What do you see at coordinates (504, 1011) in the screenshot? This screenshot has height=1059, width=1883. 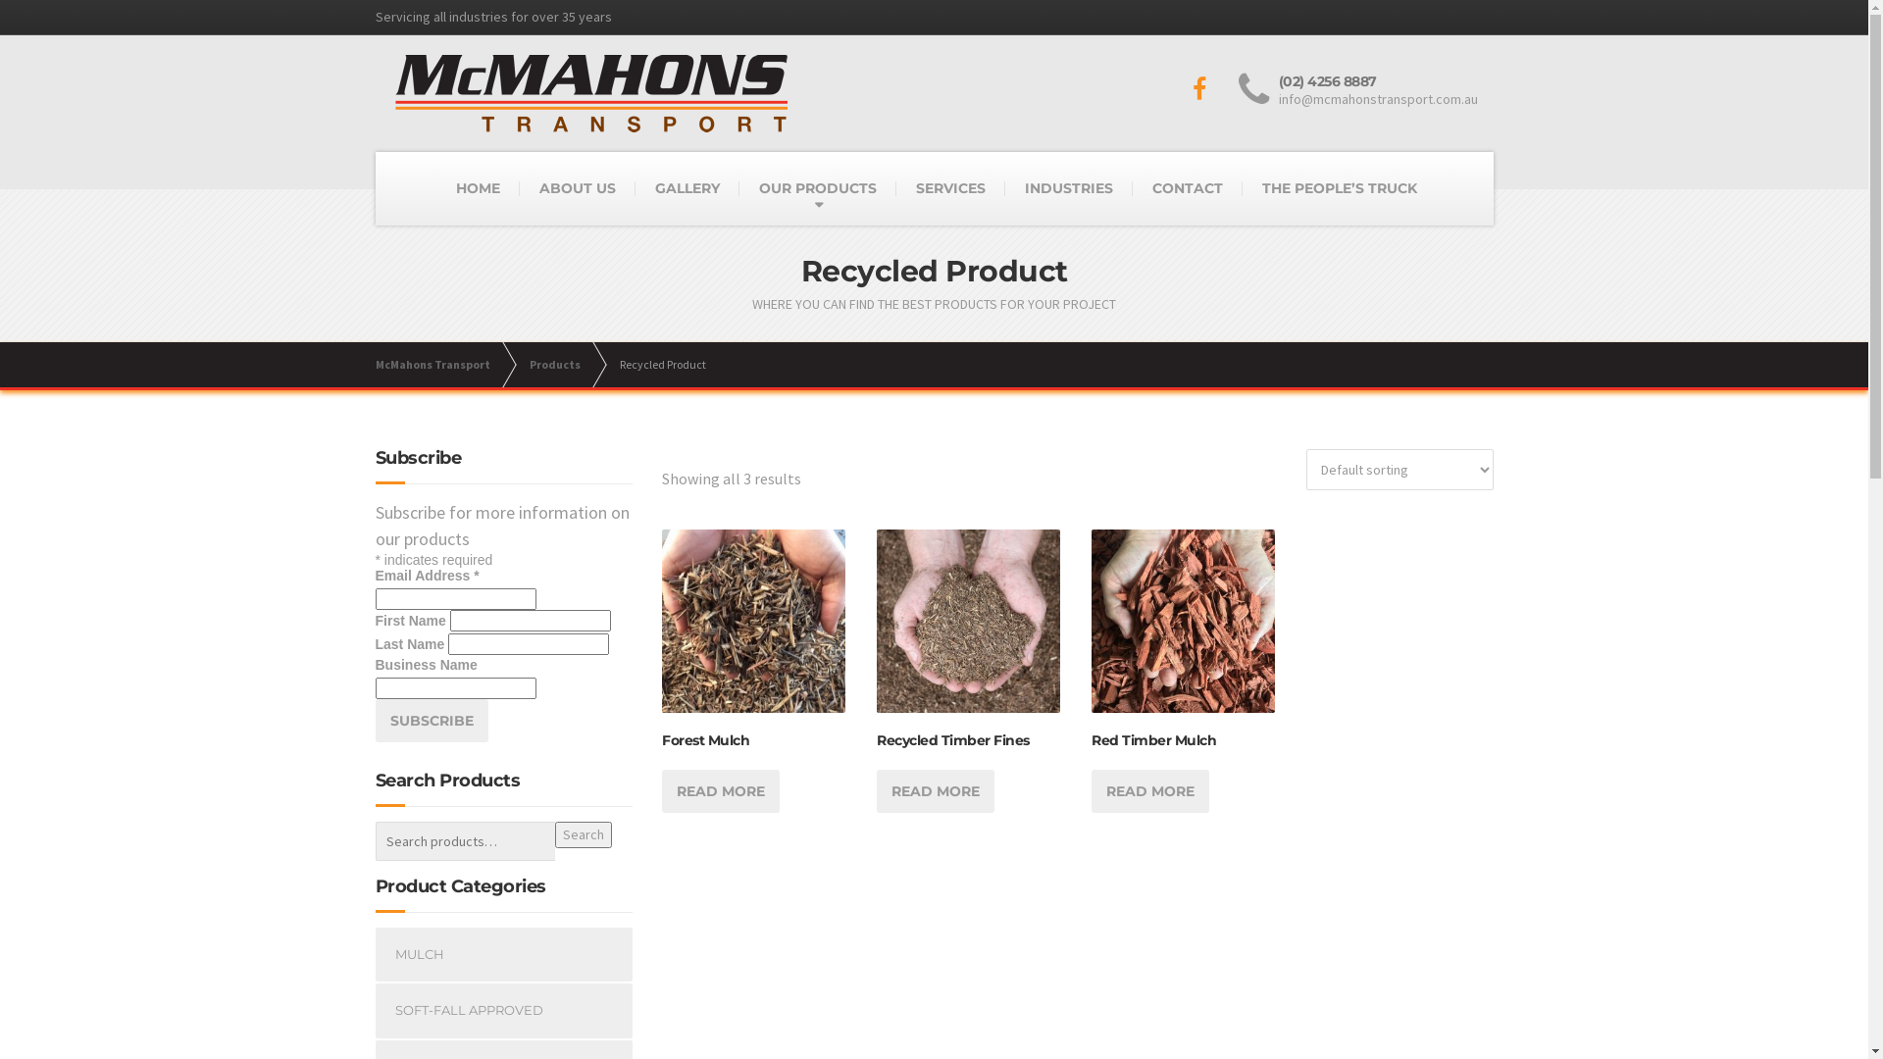 I see `SOFT-FALL APPROVED` at bounding box center [504, 1011].